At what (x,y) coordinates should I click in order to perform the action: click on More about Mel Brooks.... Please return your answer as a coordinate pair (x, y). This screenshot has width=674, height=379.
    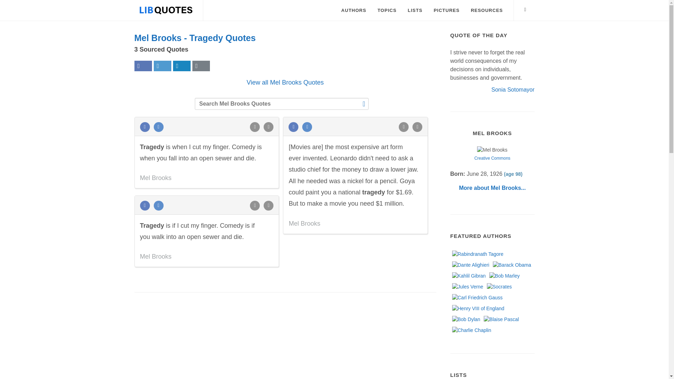
    Looking at the image, I should click on (492, 188).